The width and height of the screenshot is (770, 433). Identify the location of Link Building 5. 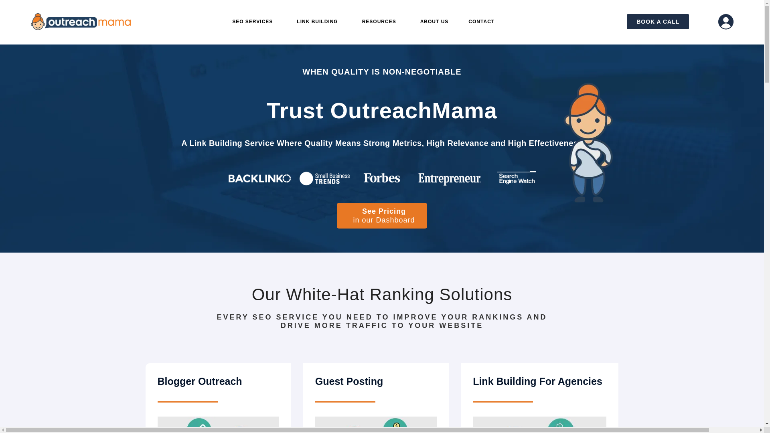
(539, 425).